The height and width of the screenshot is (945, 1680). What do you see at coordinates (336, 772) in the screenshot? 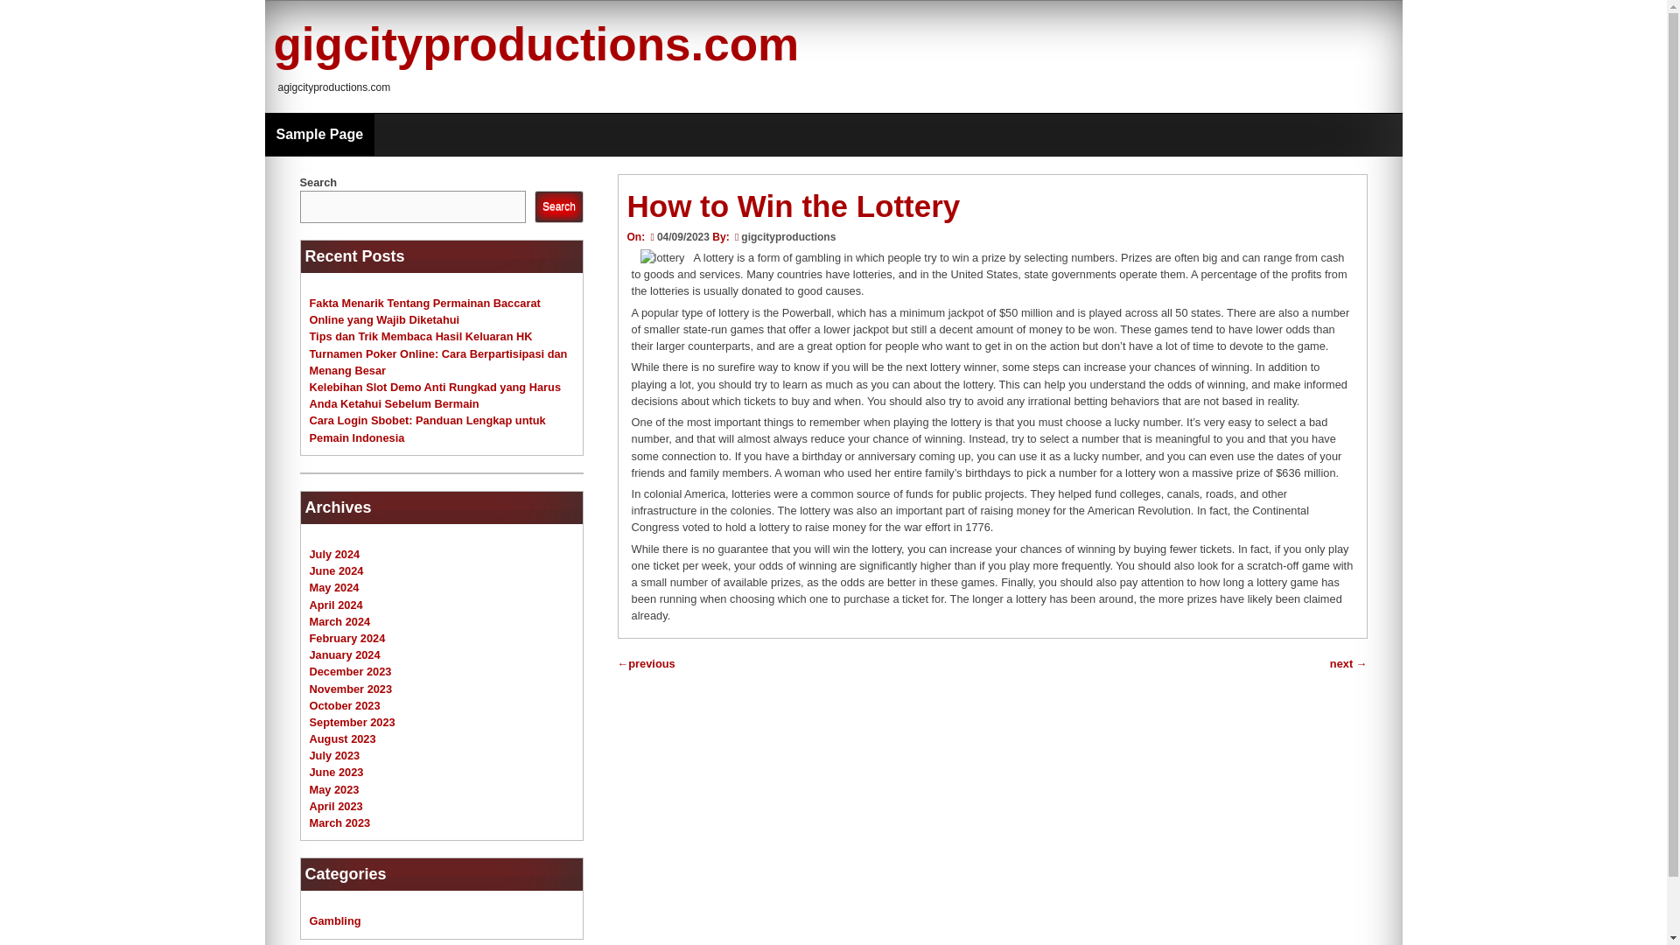
I see `June 2023` at bounding box center [336, 772].